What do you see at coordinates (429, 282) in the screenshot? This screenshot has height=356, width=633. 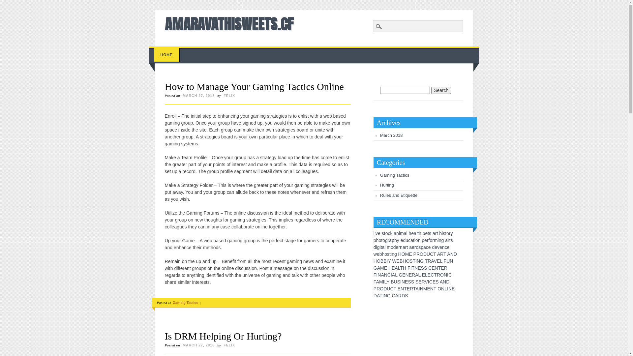 I see `I` at bounding box center [429, 282].